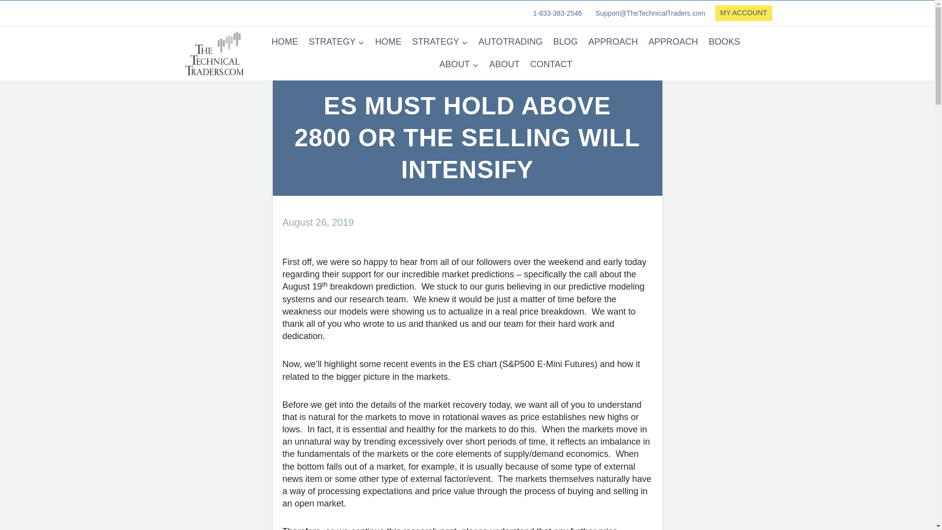  I want to click on BLOG, so click(565, 42).